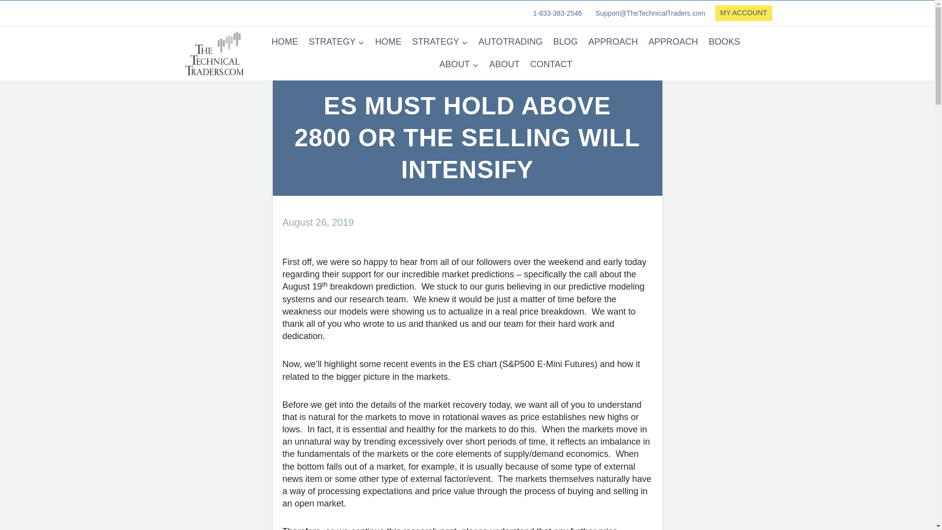  I want to click on BLOG, so click(565, 42).